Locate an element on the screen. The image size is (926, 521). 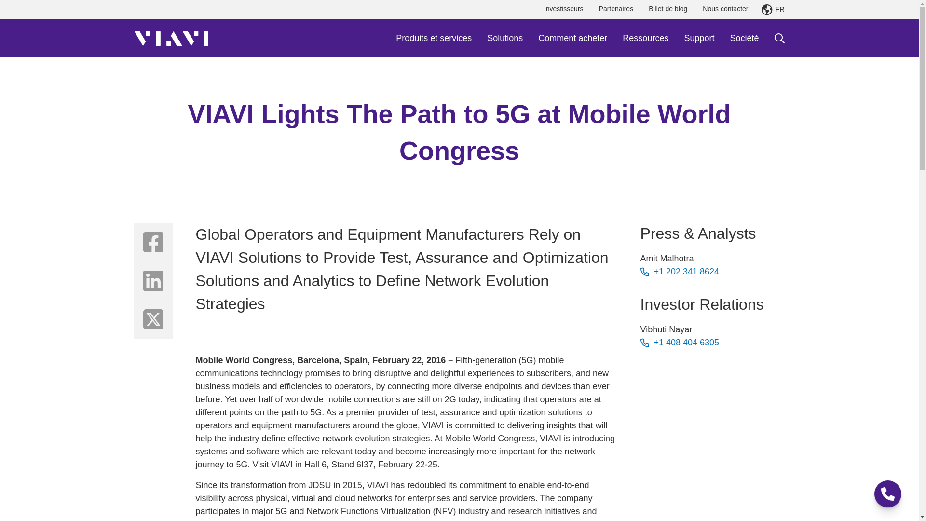
Investisseurs is located at coordinates (563, 9).